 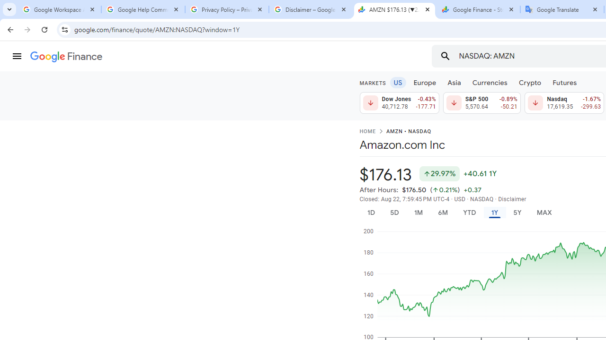 What do you see at coordinates (564, 82) in the screenshot?
I see `Futures` at bounding box center [564, 82].